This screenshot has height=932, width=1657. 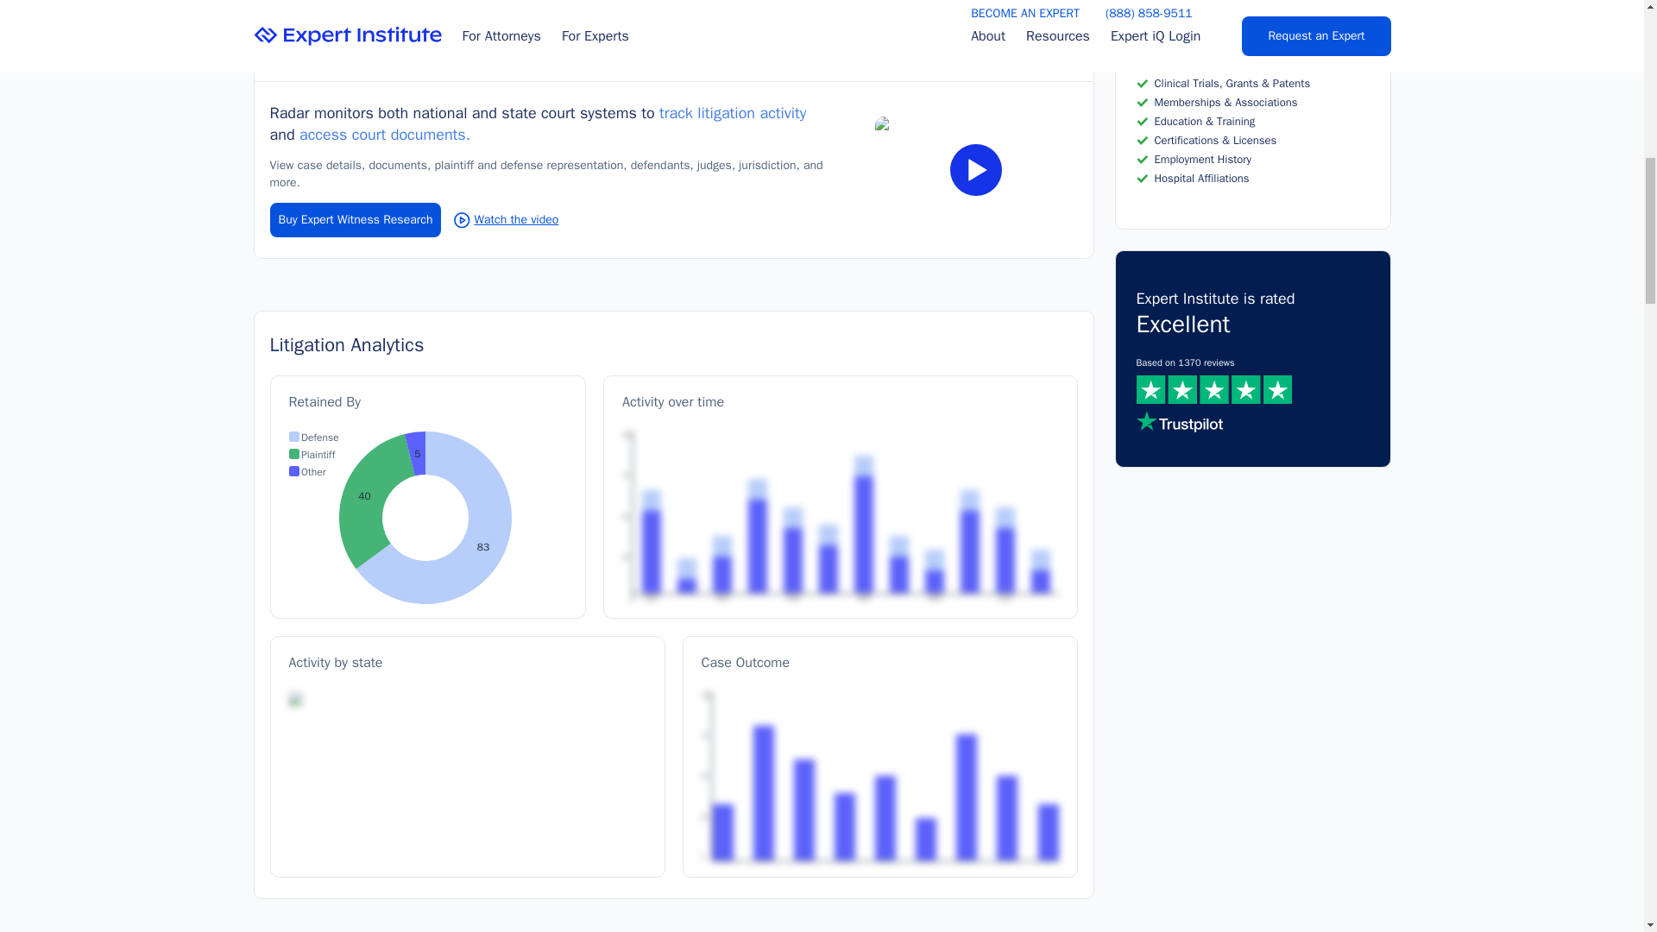 I want to click on Buy Expert Witness Research, so click(x=354, y=220).